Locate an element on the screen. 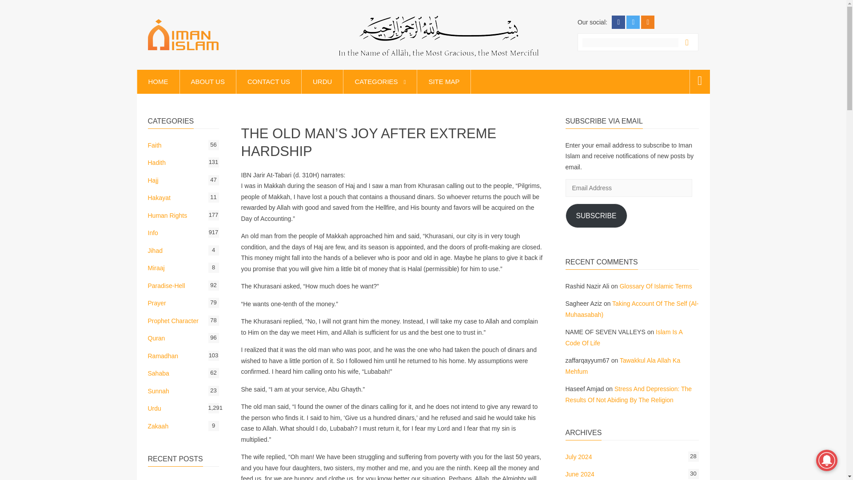 The image size is (853, 480). Info is located at coordinates (153, 233).